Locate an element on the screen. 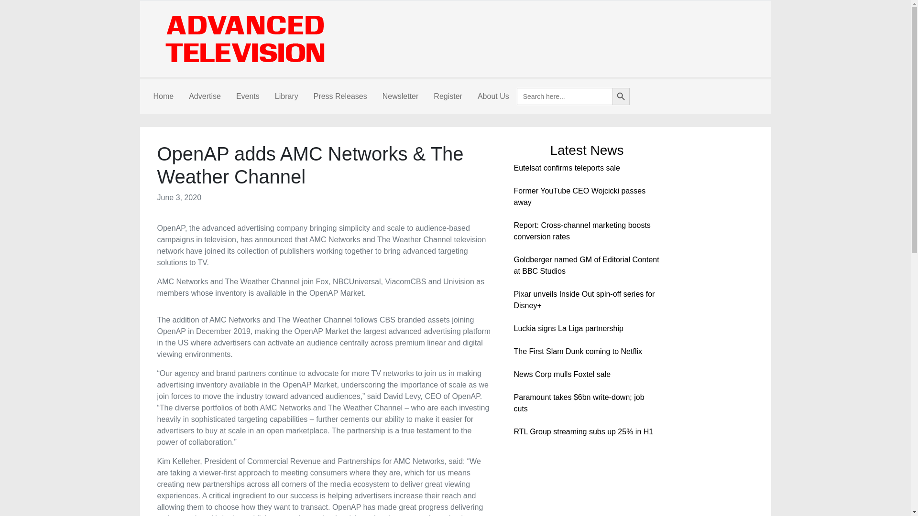  Events is located at coordinates (248, 97).